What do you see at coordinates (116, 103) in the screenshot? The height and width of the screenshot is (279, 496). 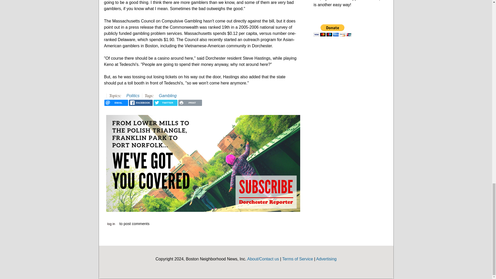 I see `EMAIL` at bounding box center [116, 103].